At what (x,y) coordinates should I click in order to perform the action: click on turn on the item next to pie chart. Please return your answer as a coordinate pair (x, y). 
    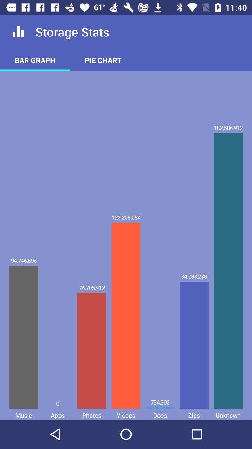
    Looking at the image, I should click on (35, 60).